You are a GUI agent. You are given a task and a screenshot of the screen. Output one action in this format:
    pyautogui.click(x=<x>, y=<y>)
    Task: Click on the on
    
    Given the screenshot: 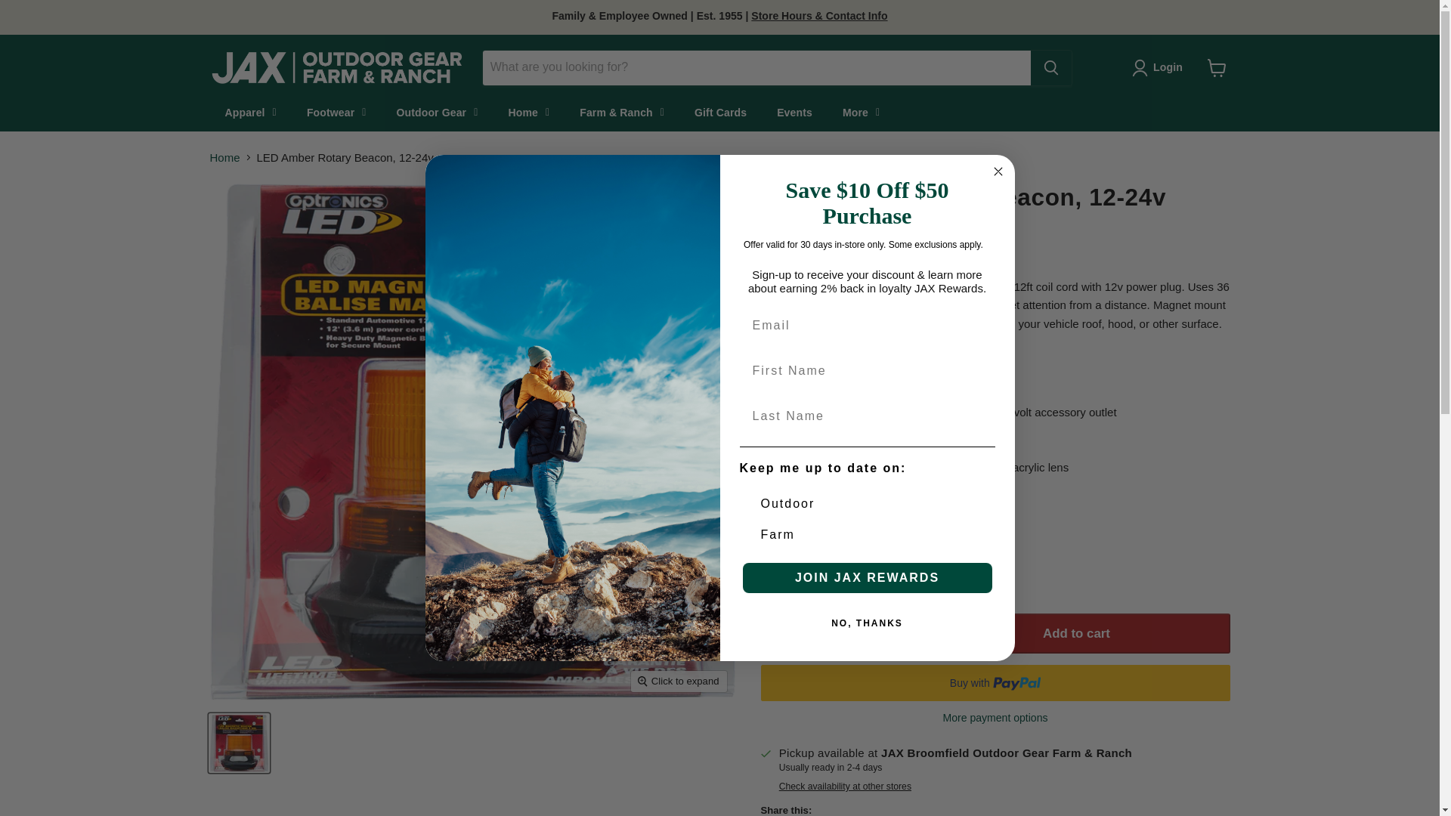 What is the action you would take?
    pyautogui.click(x=744, y=521)
    